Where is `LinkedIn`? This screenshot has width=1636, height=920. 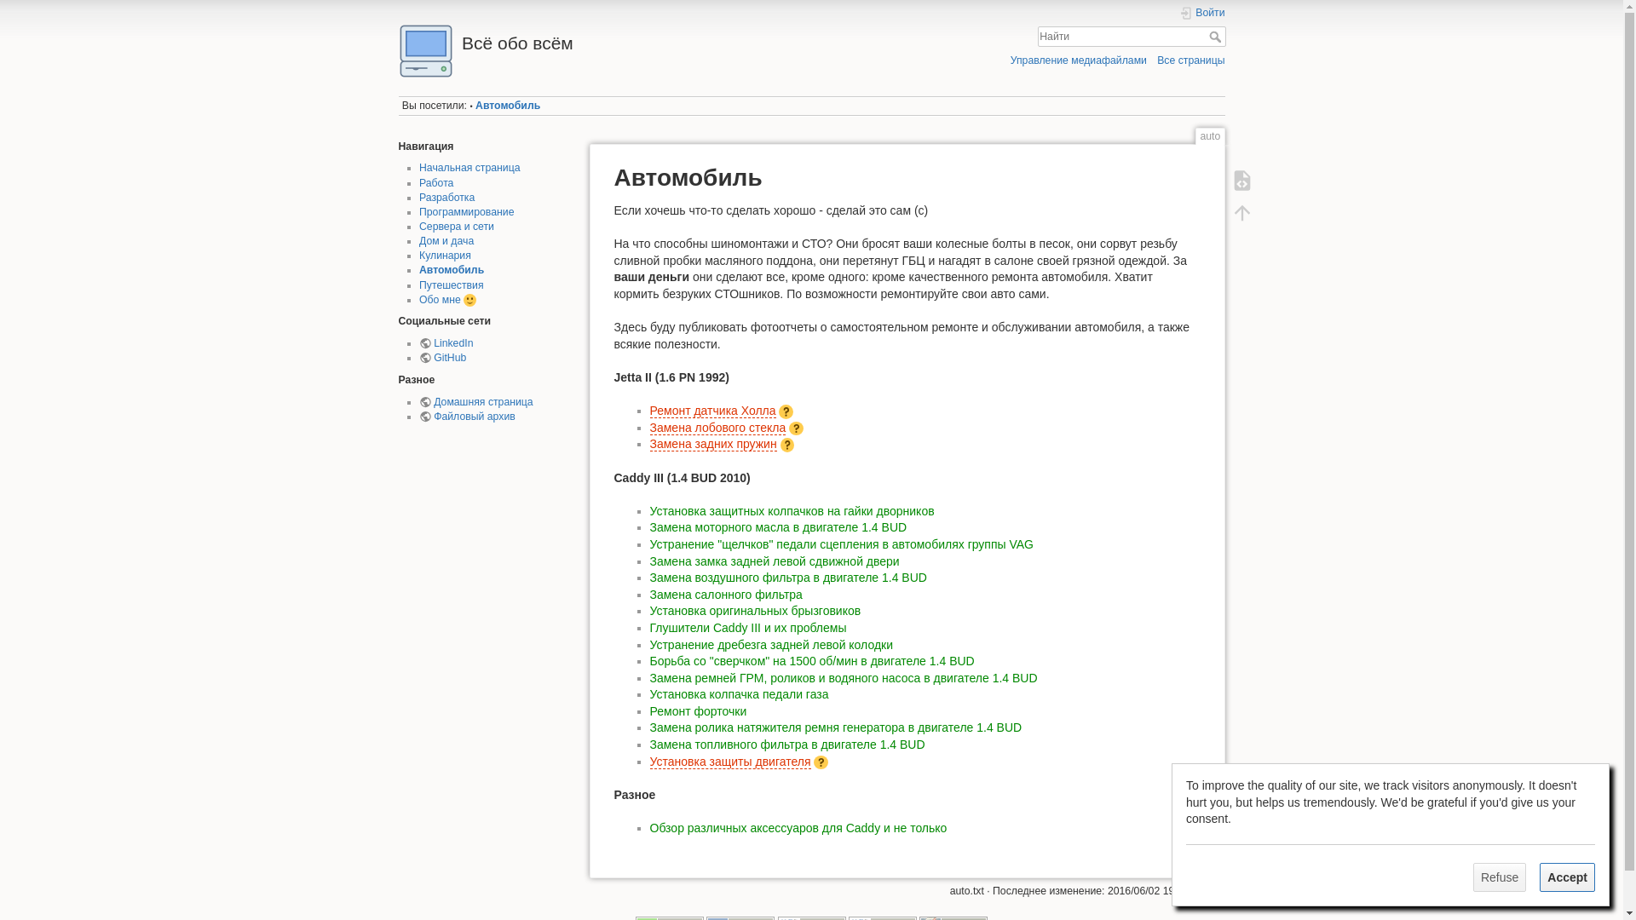
LinkedIn is located at coordinates (446, 343).